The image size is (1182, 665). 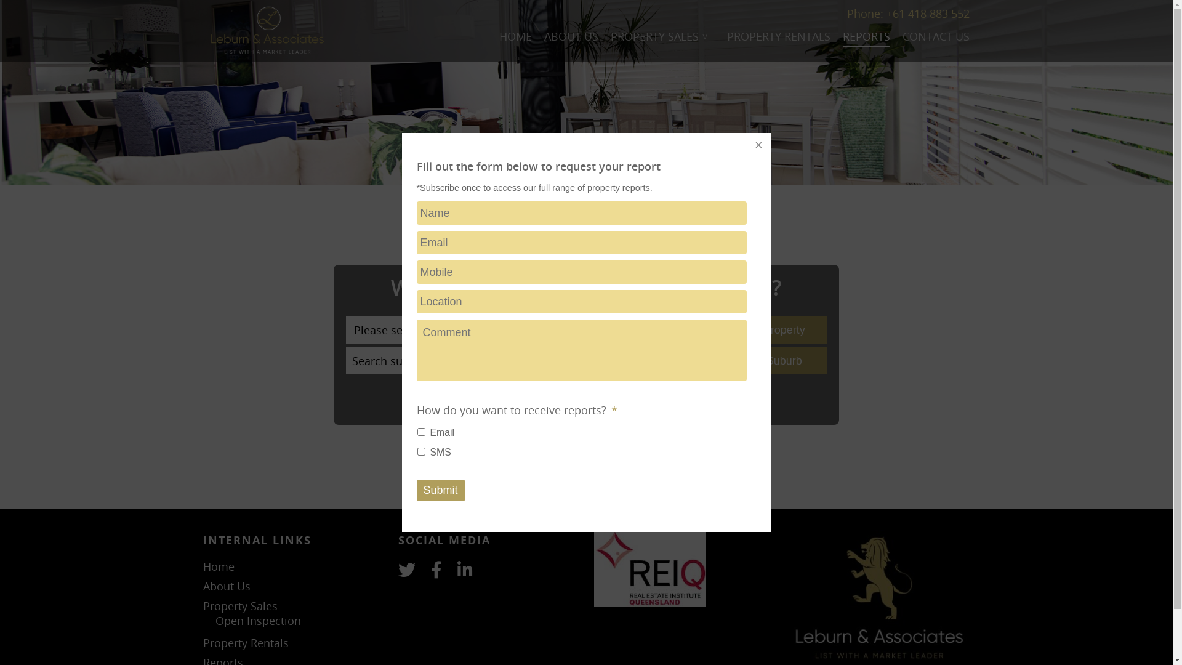 What do you see at coordinates (765, 330) in the screenshot?
I see `Search Property` at bounding box center [765, 330].